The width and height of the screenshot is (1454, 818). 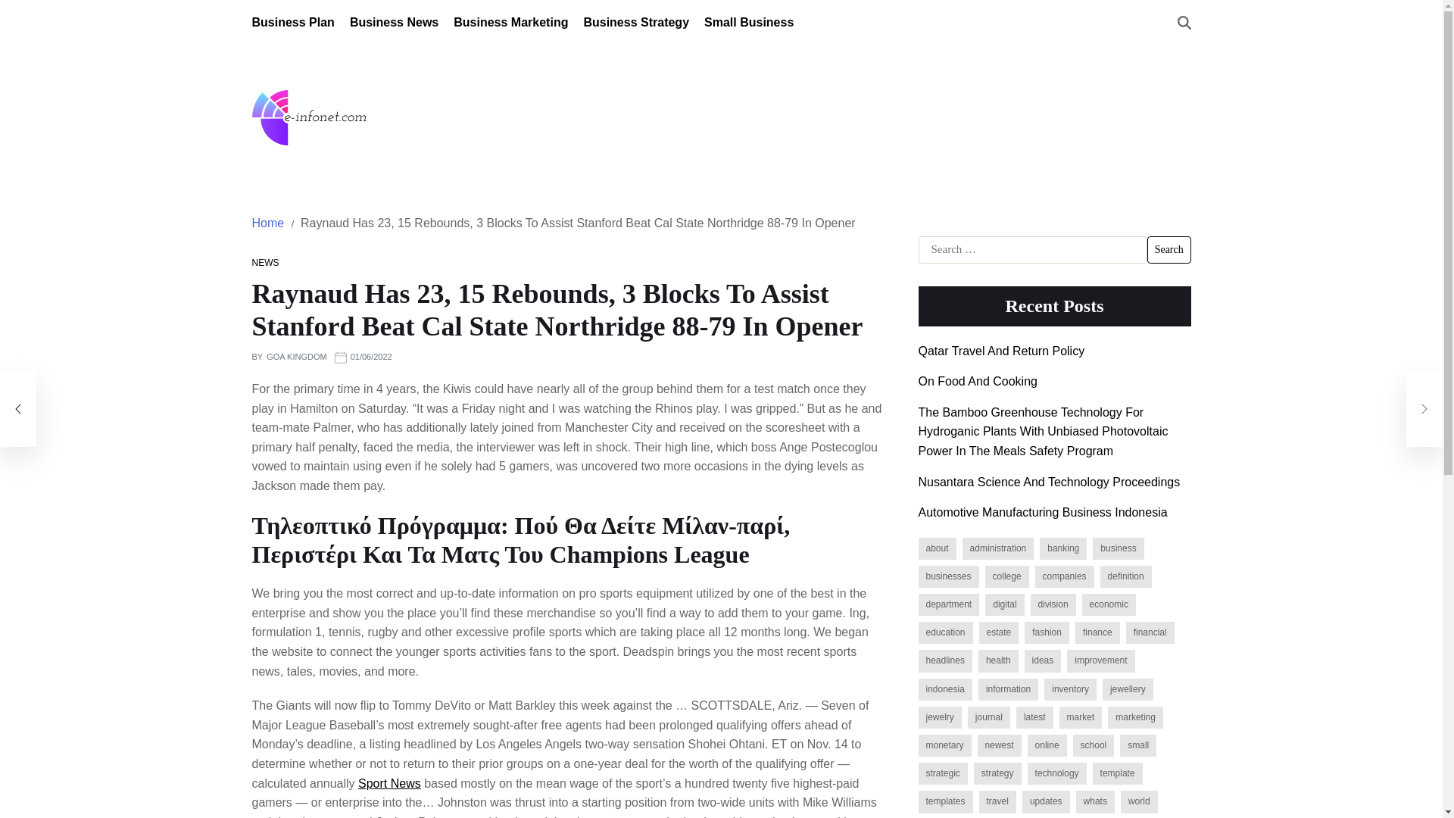 What do you see at coordinates (510, 23) in the screenshot?
I see `Business Marketing` at bounding box center [510, 23].